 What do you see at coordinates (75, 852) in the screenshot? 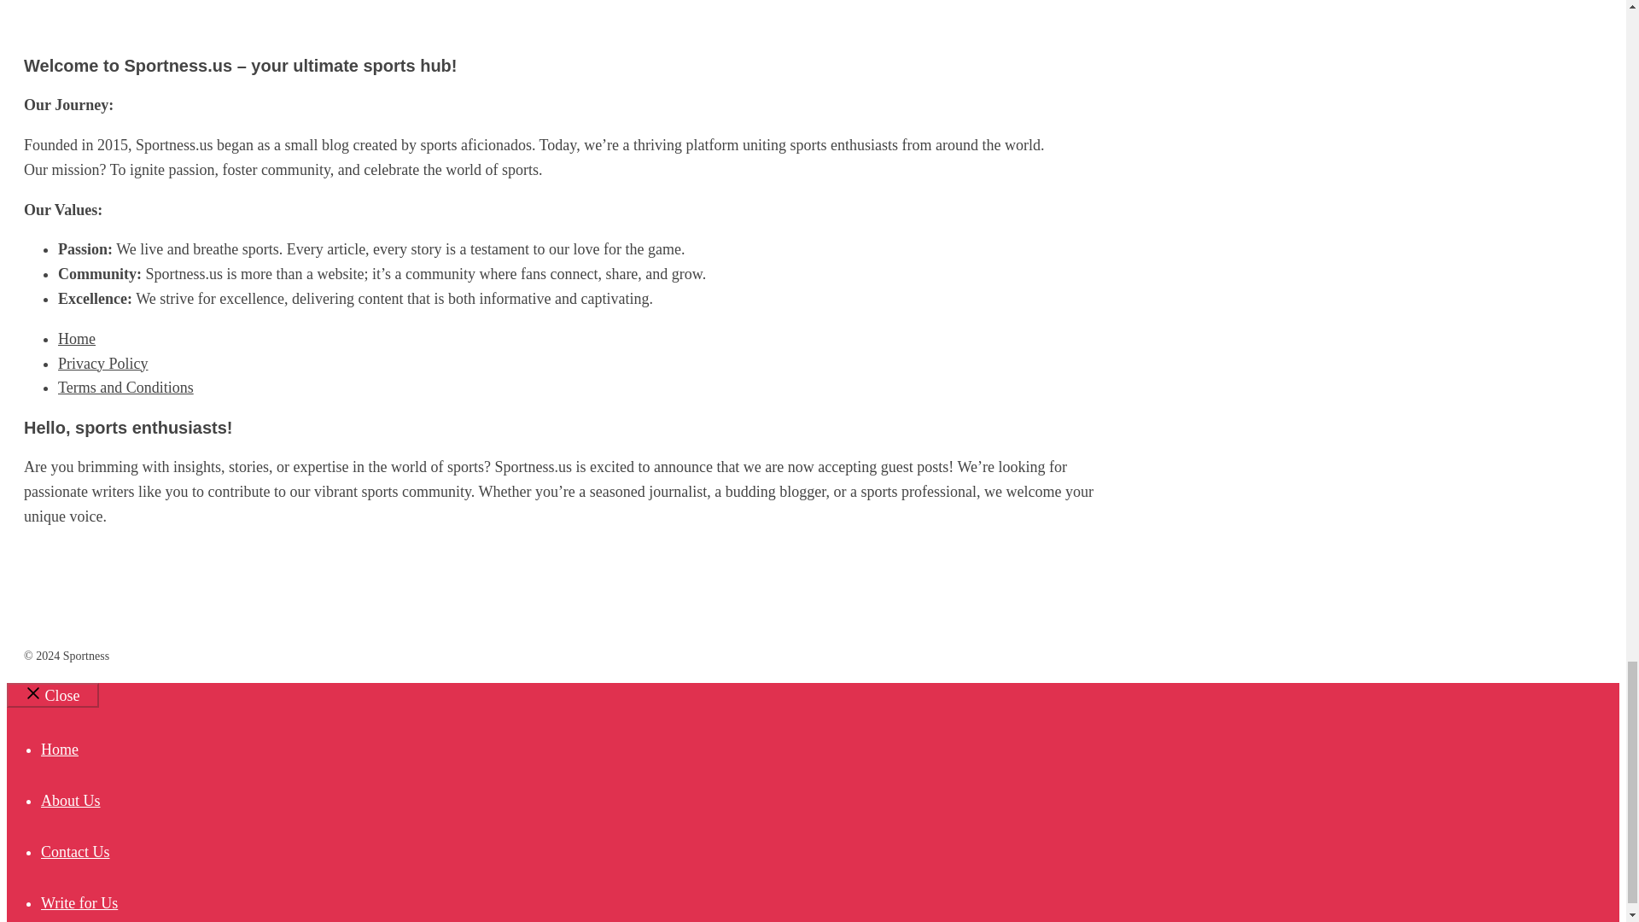
I see `Contact Us` at bounding box center [75, 852].